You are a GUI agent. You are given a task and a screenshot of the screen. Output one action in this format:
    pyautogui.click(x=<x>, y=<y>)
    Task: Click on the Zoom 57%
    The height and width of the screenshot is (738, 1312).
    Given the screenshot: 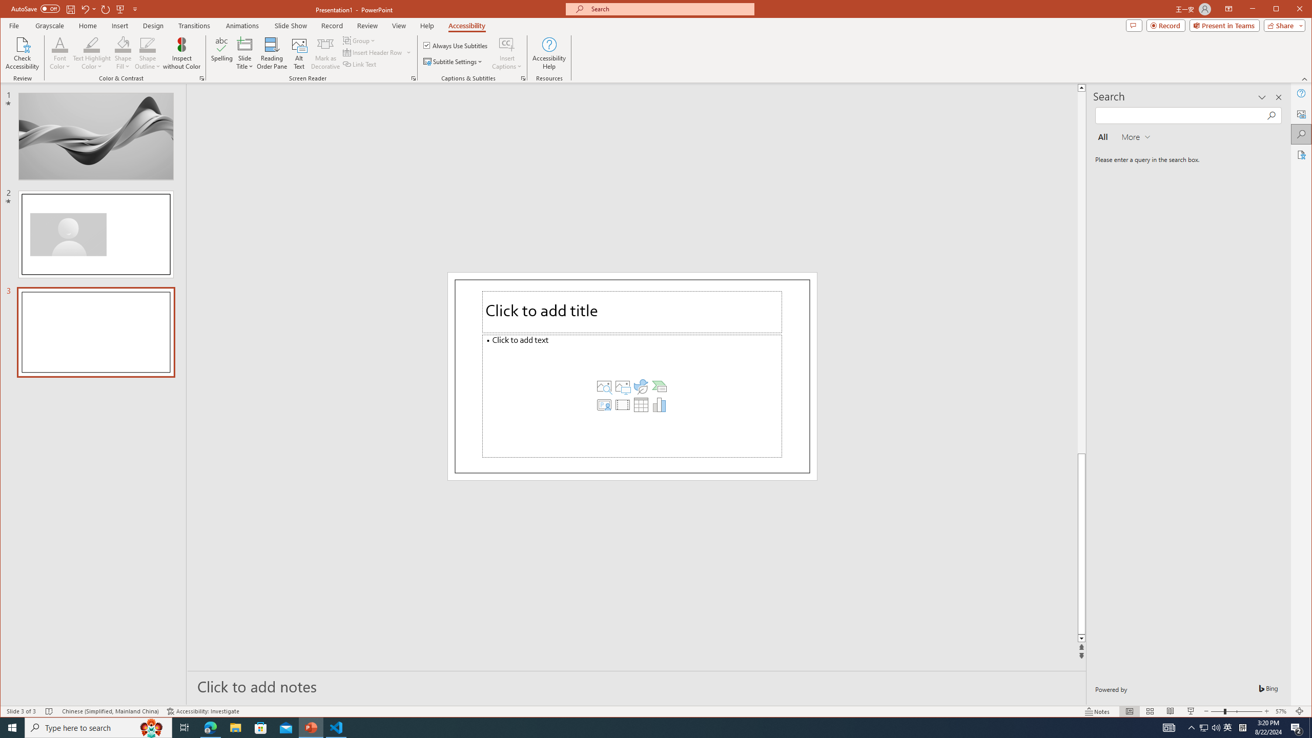 What is the action you would take?
    pyautogui.click(x=1282, y=711)
    